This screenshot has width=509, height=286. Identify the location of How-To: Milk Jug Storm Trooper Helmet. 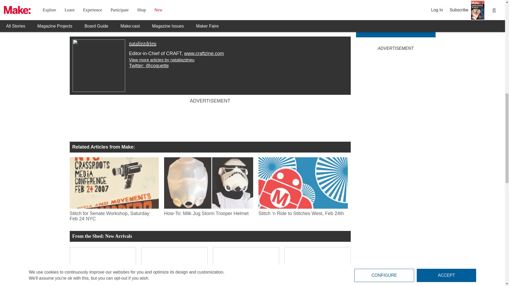
(208, 212).